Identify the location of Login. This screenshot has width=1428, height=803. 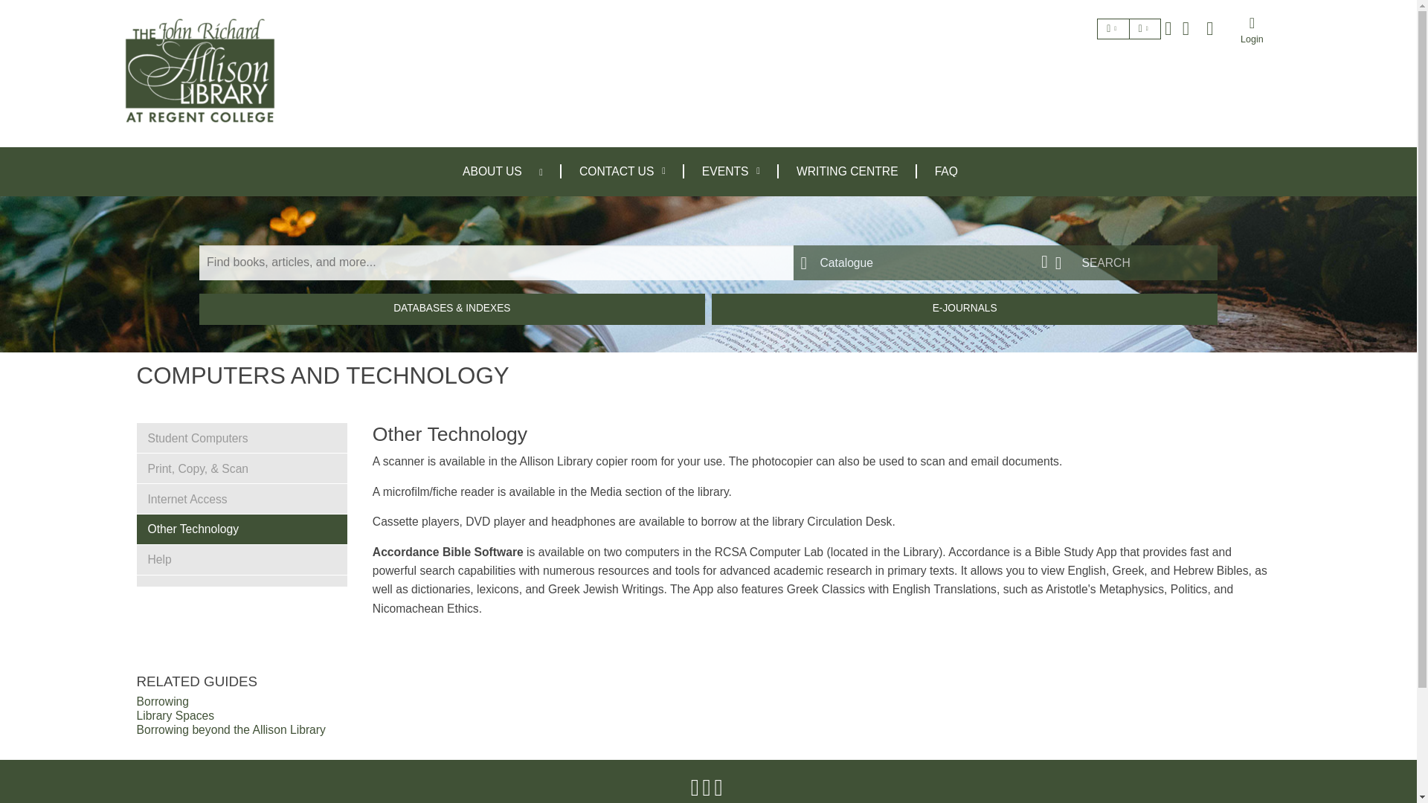
(1251, 30).